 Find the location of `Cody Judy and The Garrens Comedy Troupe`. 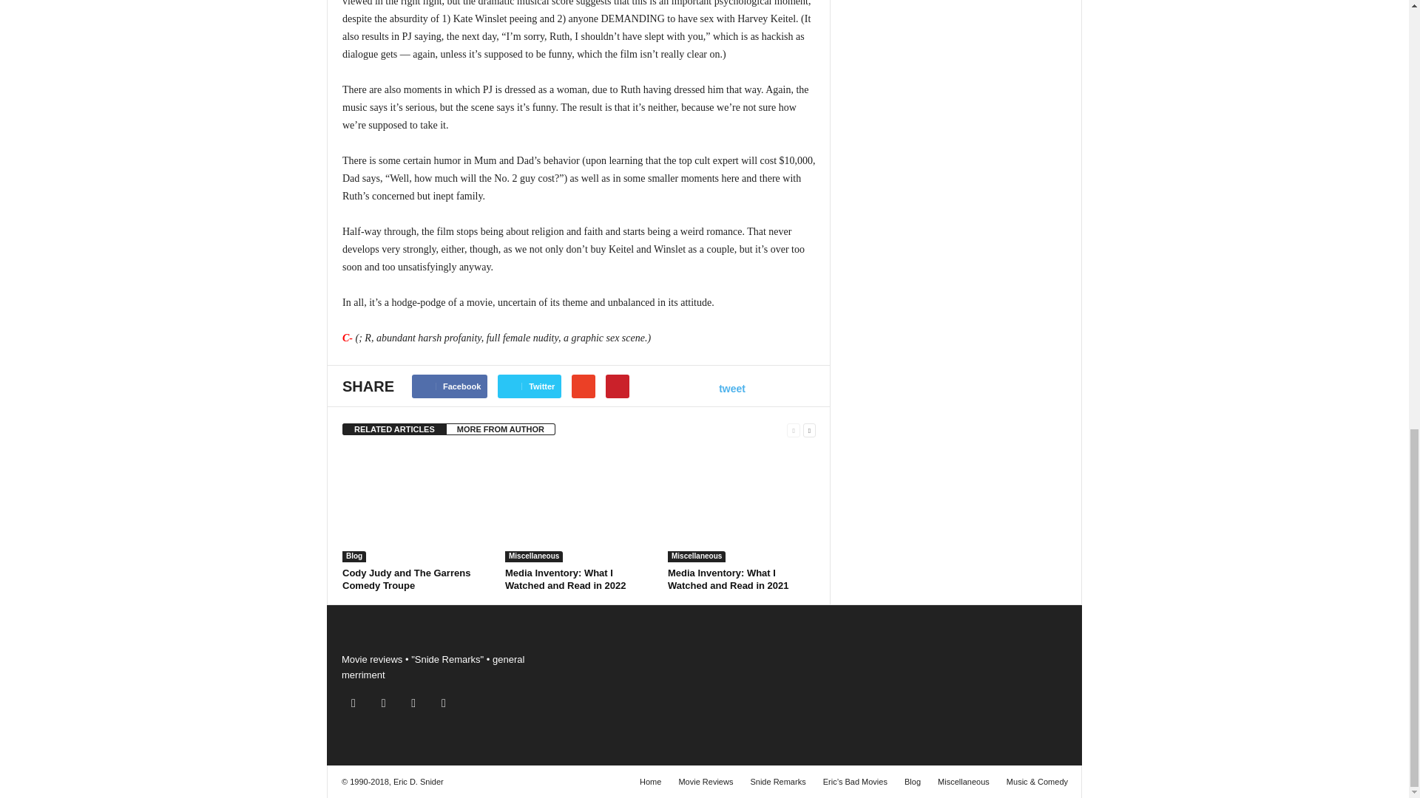

Cody Judy and The Garrens Comedy Troupe is located at coordinates (416, 507).